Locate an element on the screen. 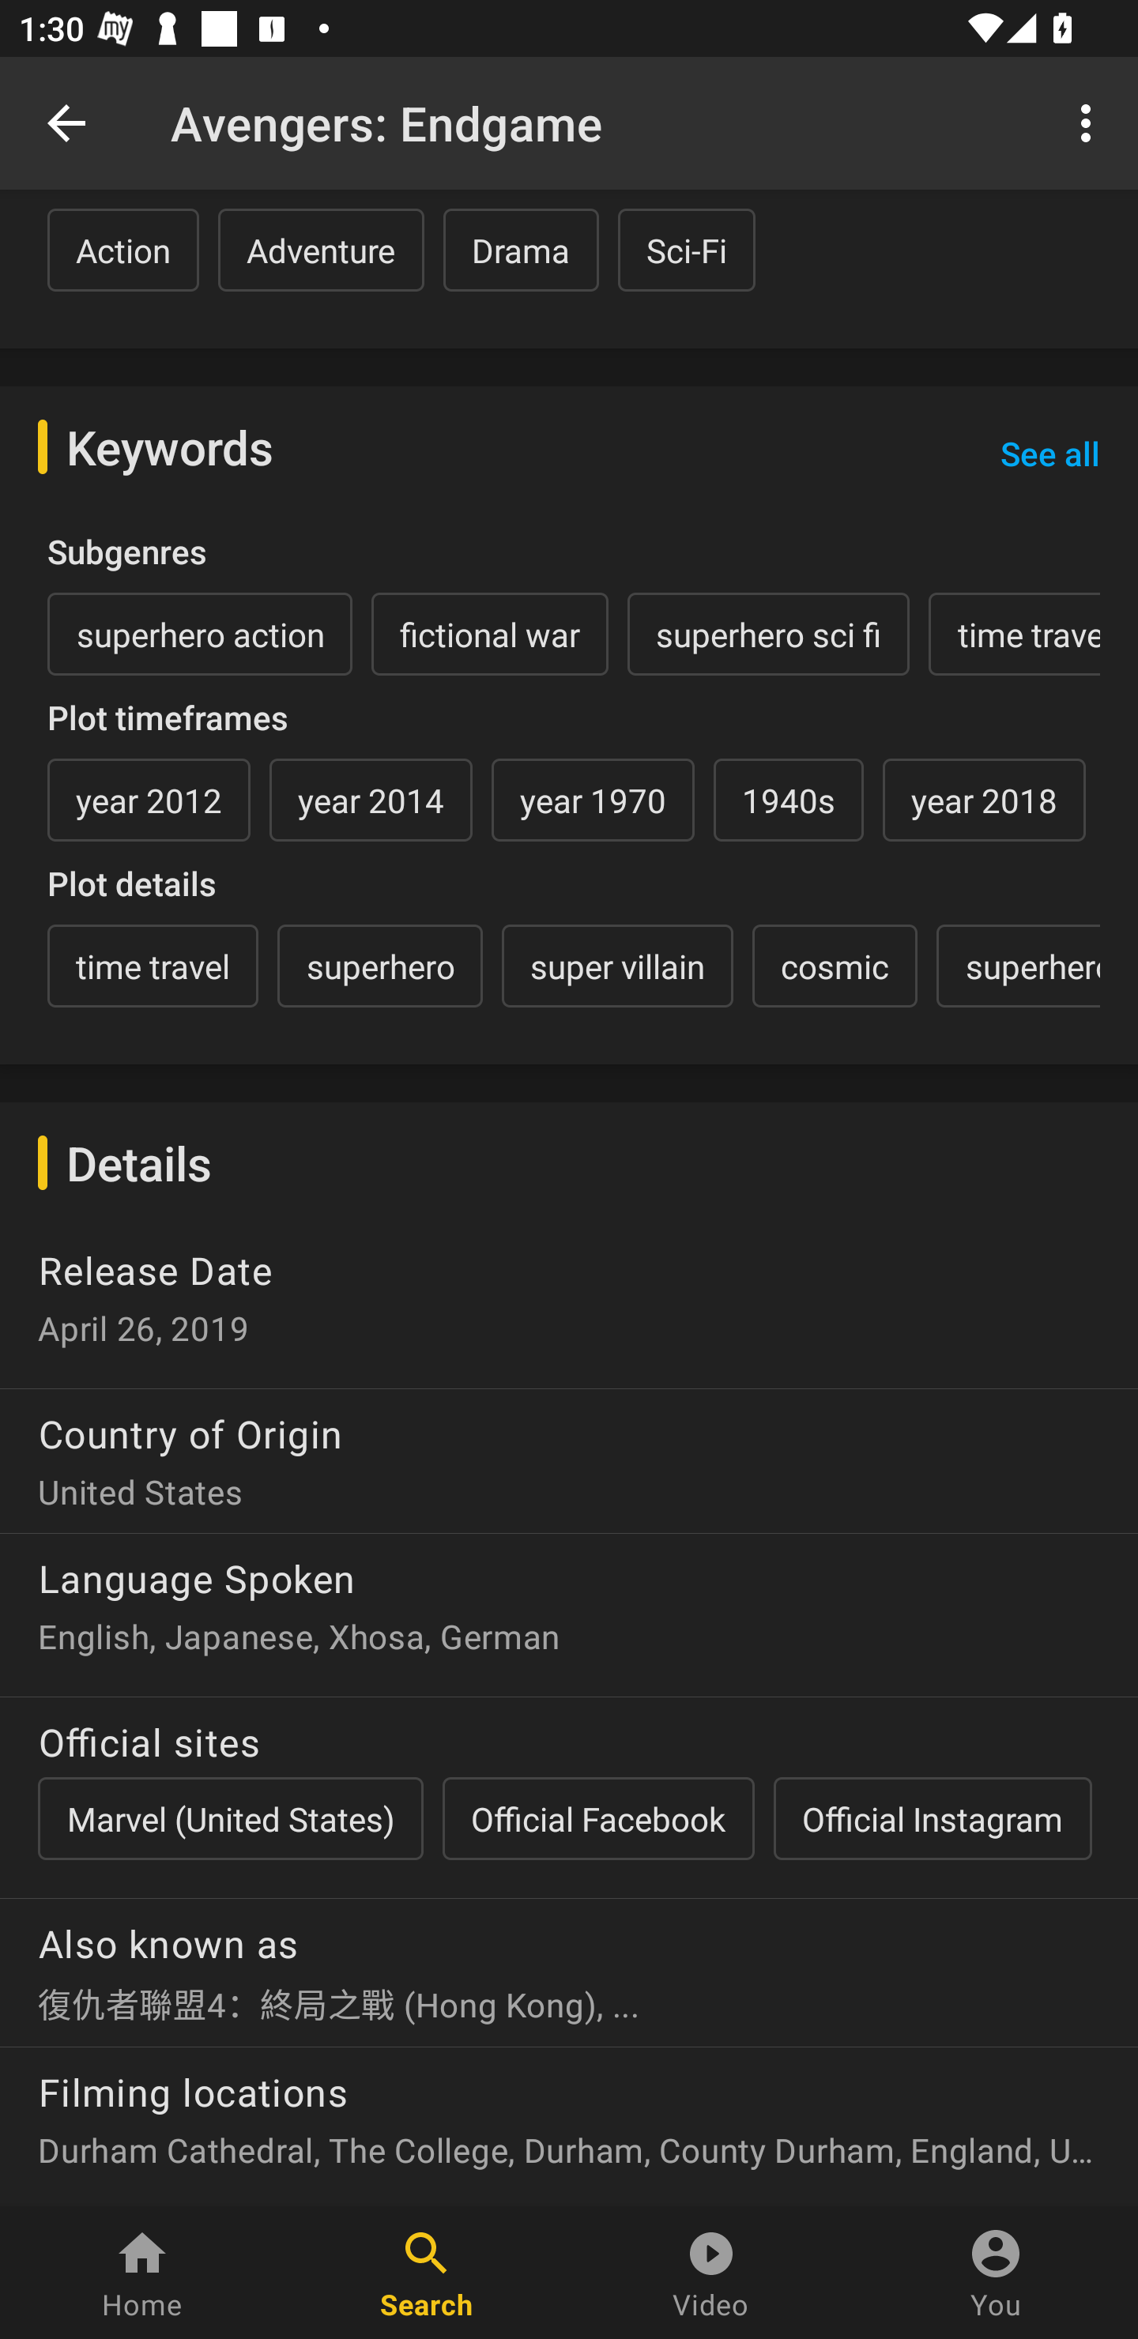  year 2014 is located at coordinates (371, 800).